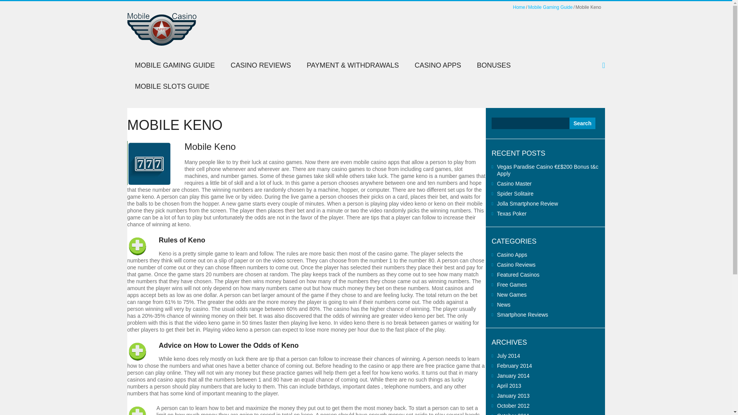  I want to click on MOBILE GAMING GUIDE, so click(175, 65).